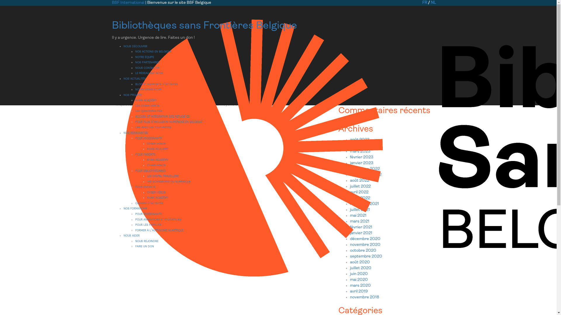 Image resolution: width=561 pixels, height=315 pixels. I want to click on mars 2023, so click(360, 152).